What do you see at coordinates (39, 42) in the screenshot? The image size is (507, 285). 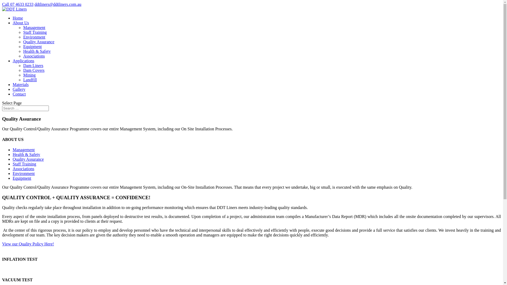 I see `Quality Assurance` at bounding box center [39, 42].